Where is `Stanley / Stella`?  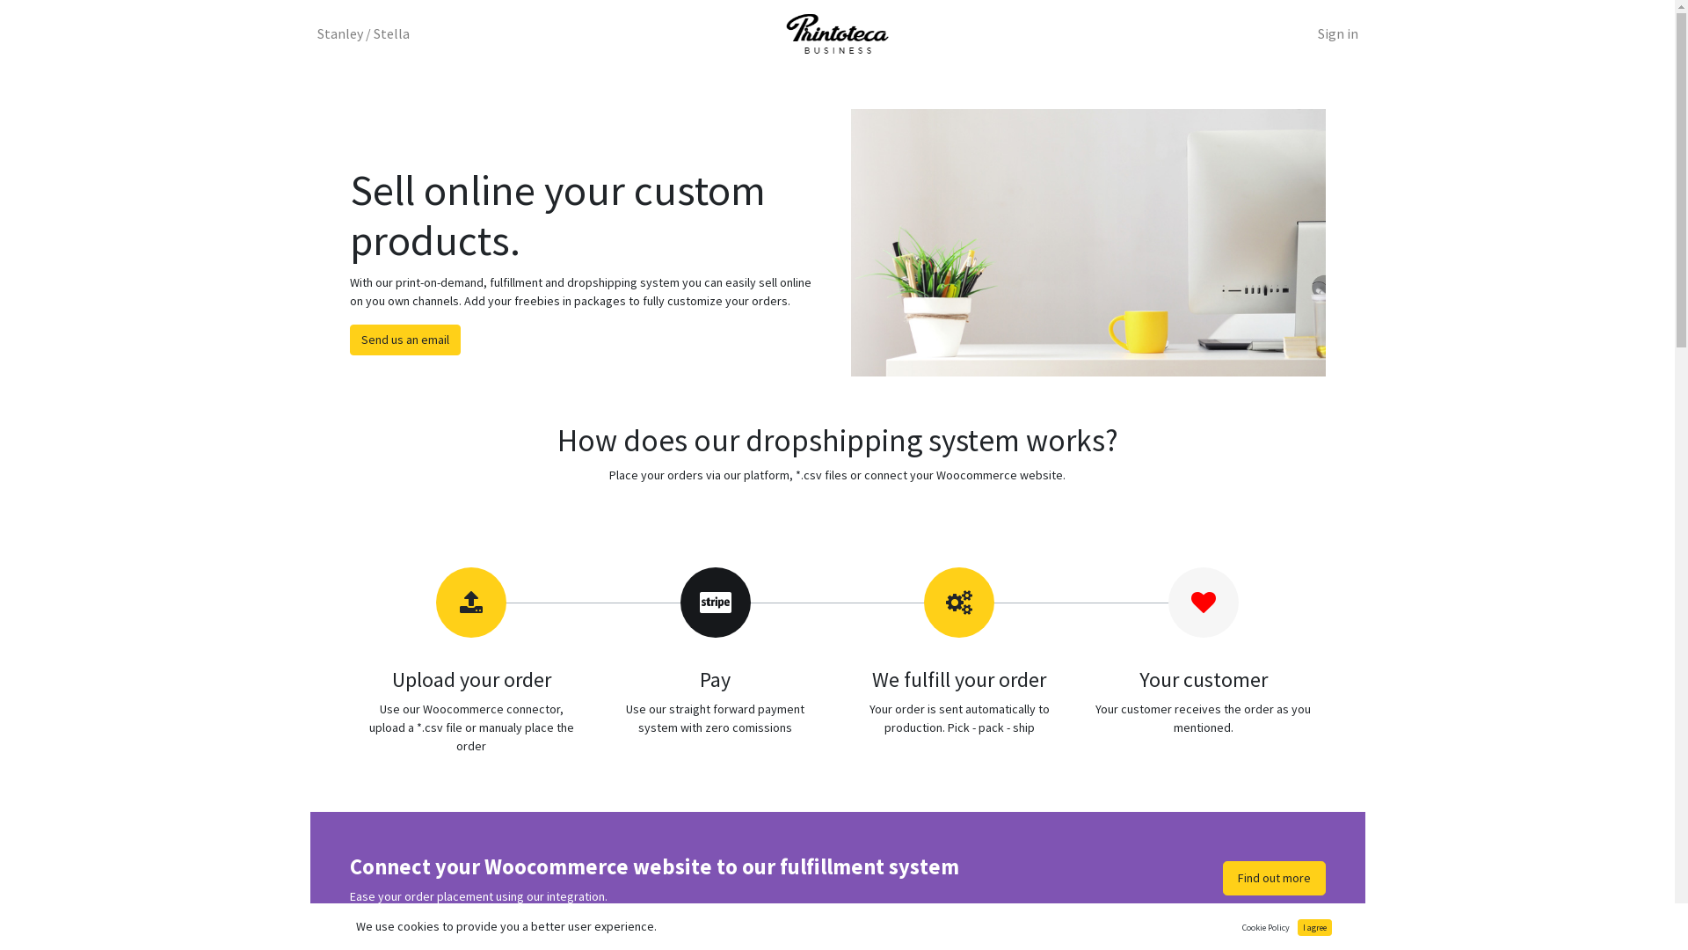
Stanley / Stella is located at coordinates (362, 33).